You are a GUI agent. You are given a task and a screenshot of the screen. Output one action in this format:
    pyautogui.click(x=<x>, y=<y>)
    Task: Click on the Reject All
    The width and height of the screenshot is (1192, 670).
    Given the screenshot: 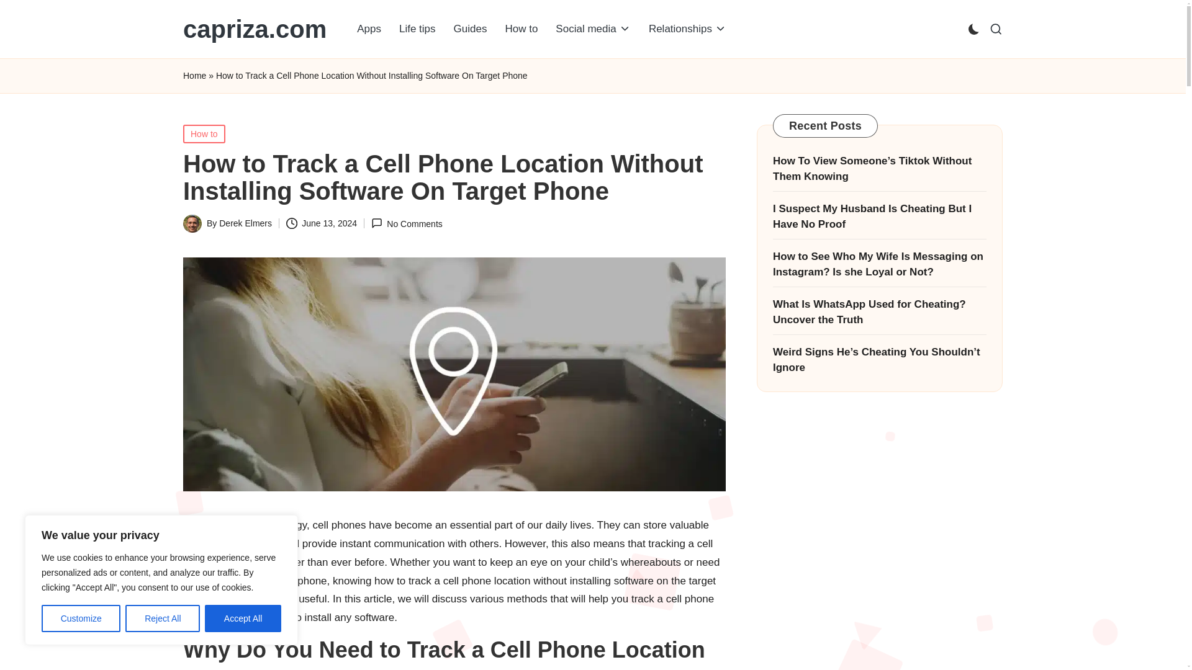 What is the action you would take?
    pyautogui.click(x=163, y=619)
    